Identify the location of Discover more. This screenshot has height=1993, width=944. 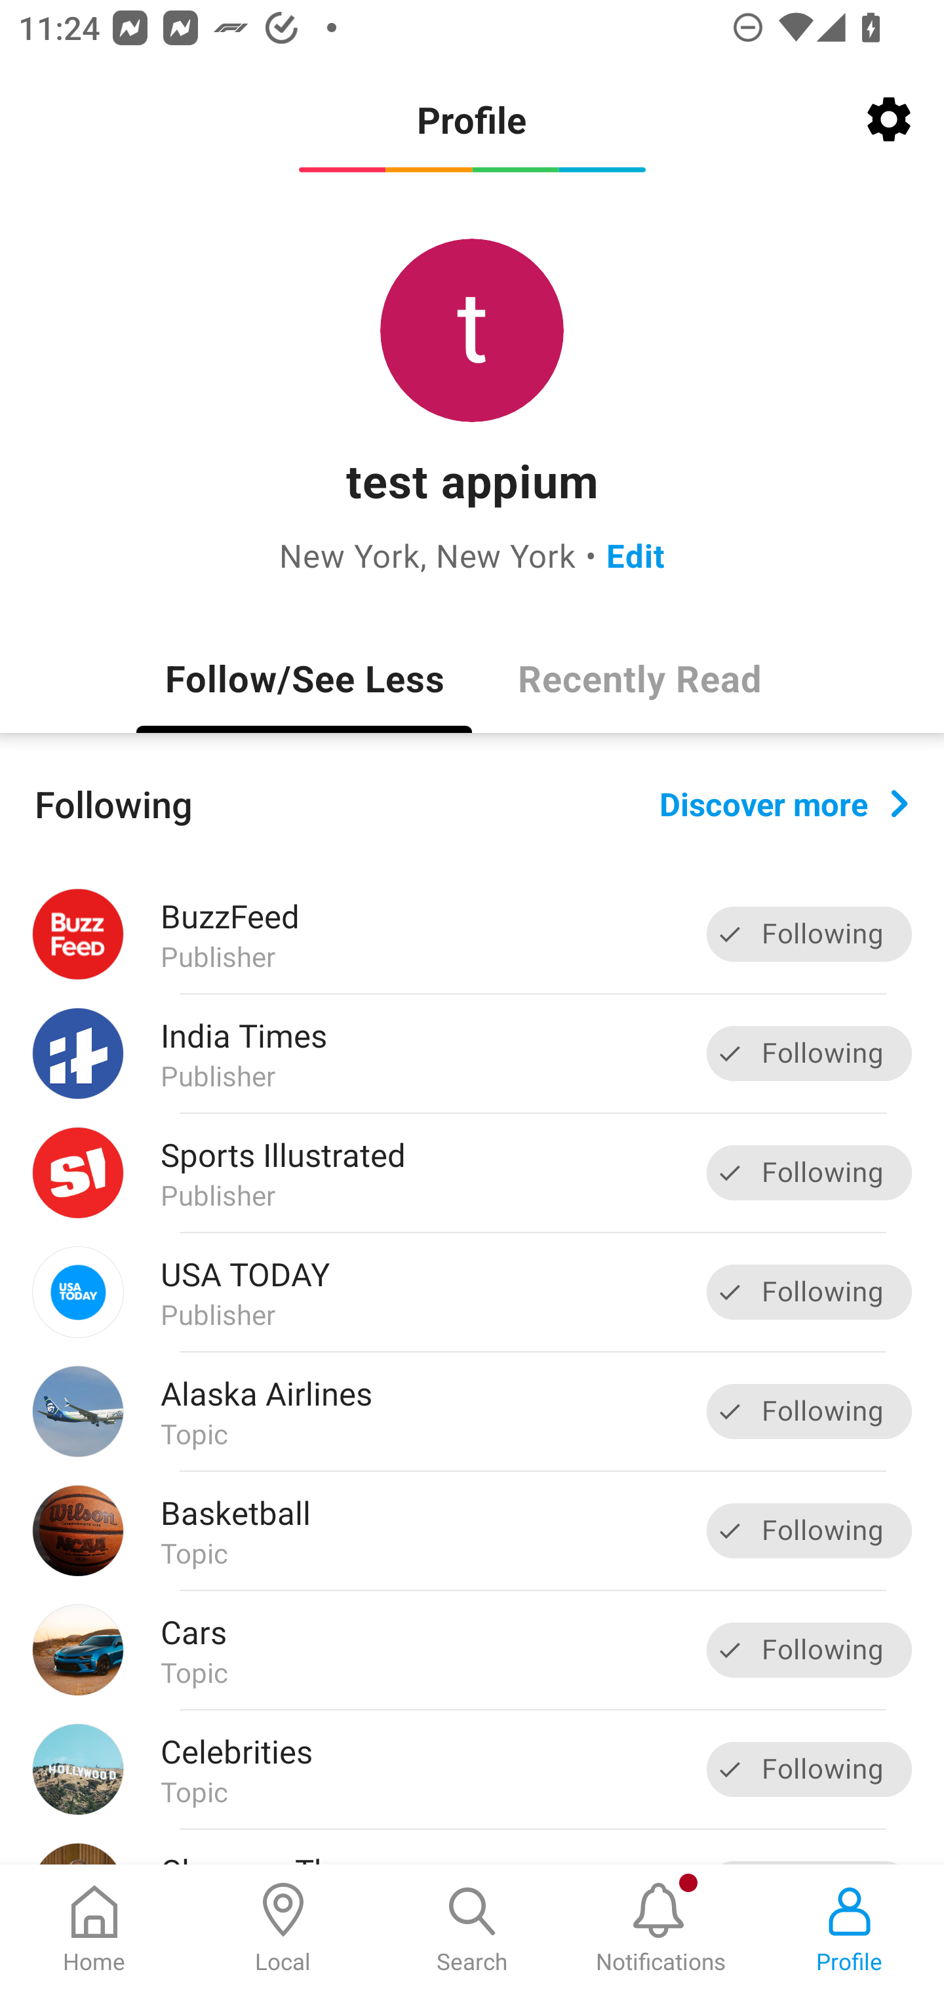
(784, 802).